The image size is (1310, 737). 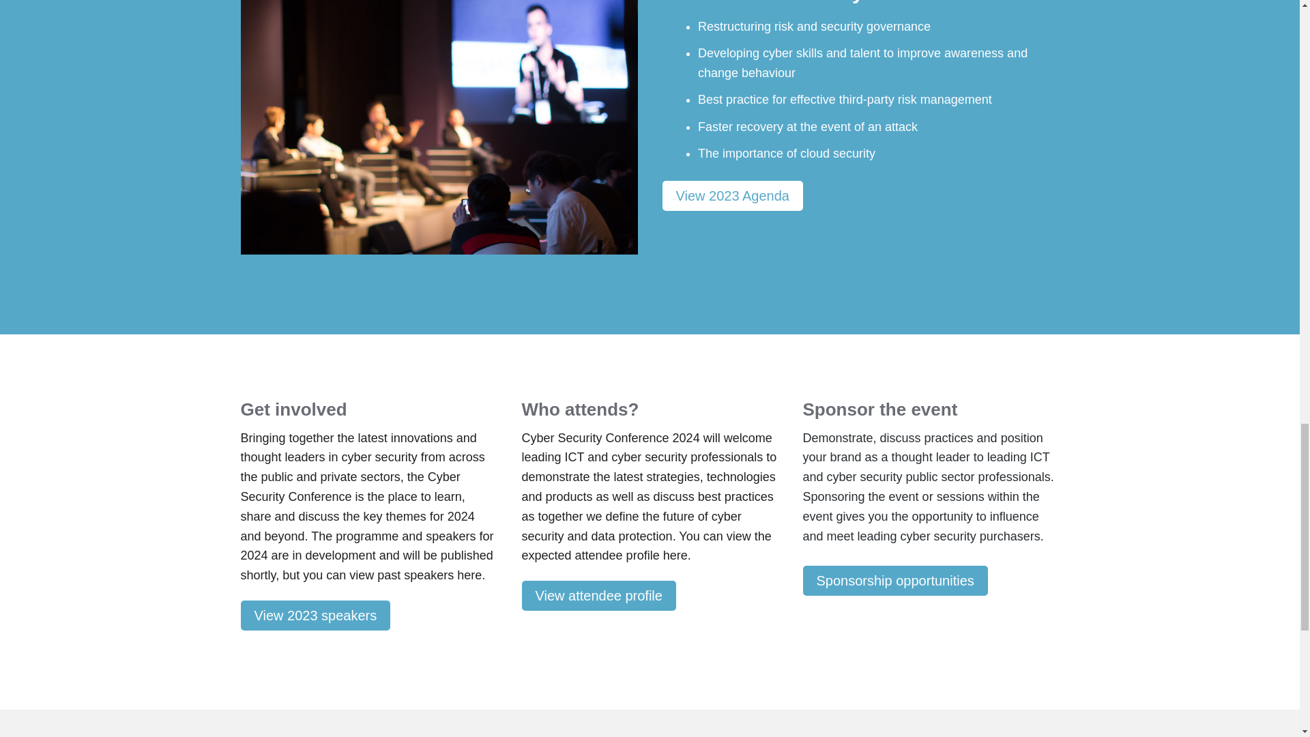 I want to click on View 2023 Agenda, so click(x=731, y=195).